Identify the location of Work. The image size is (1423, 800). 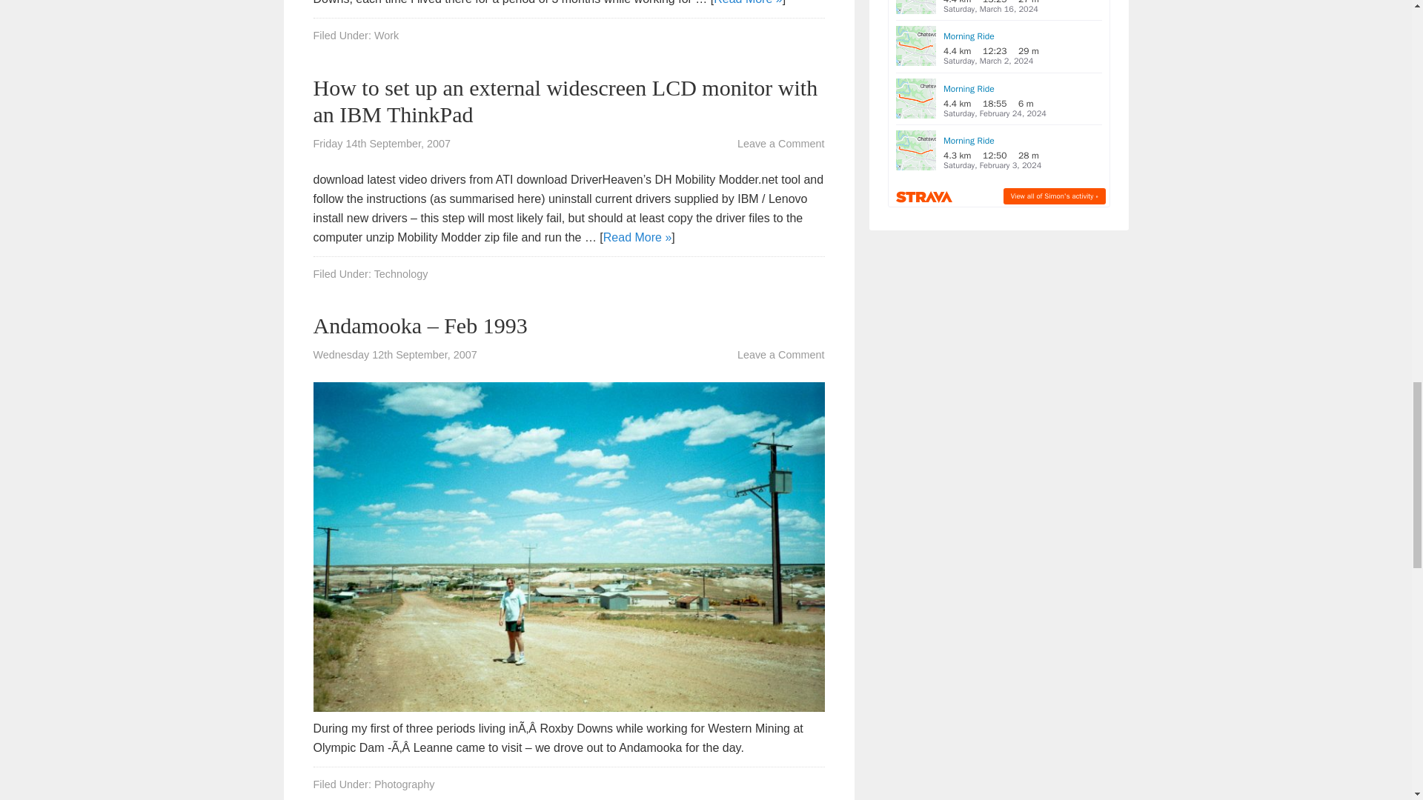
(385, 36).